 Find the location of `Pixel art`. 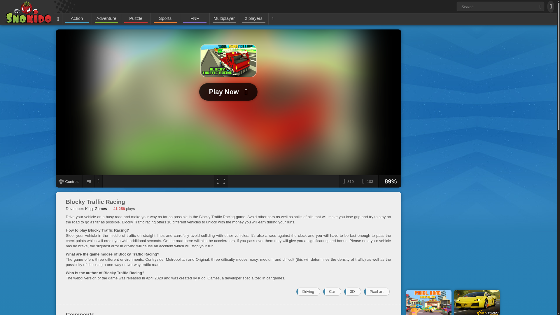

Pixel art is located at coordinates (377, 292).